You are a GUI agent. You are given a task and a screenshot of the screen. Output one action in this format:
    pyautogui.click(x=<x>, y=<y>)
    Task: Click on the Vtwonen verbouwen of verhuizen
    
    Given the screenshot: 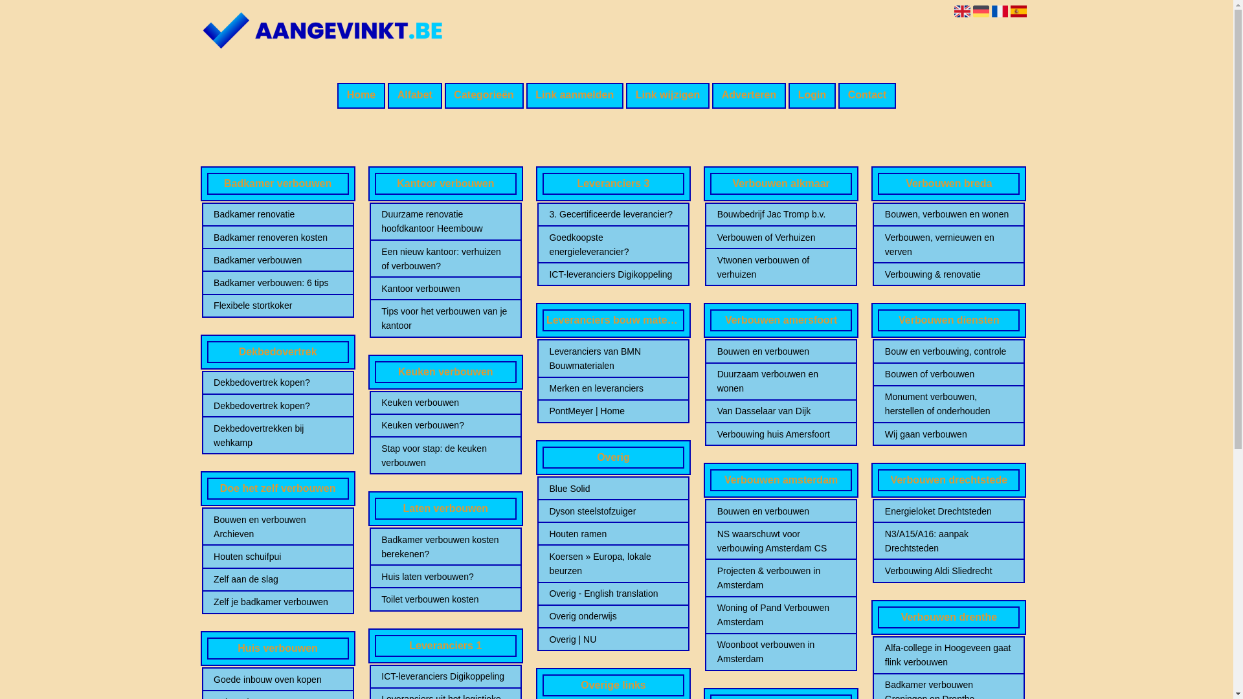 What is the action you would take?
    pyautogui.click(x=781, y=267)
    